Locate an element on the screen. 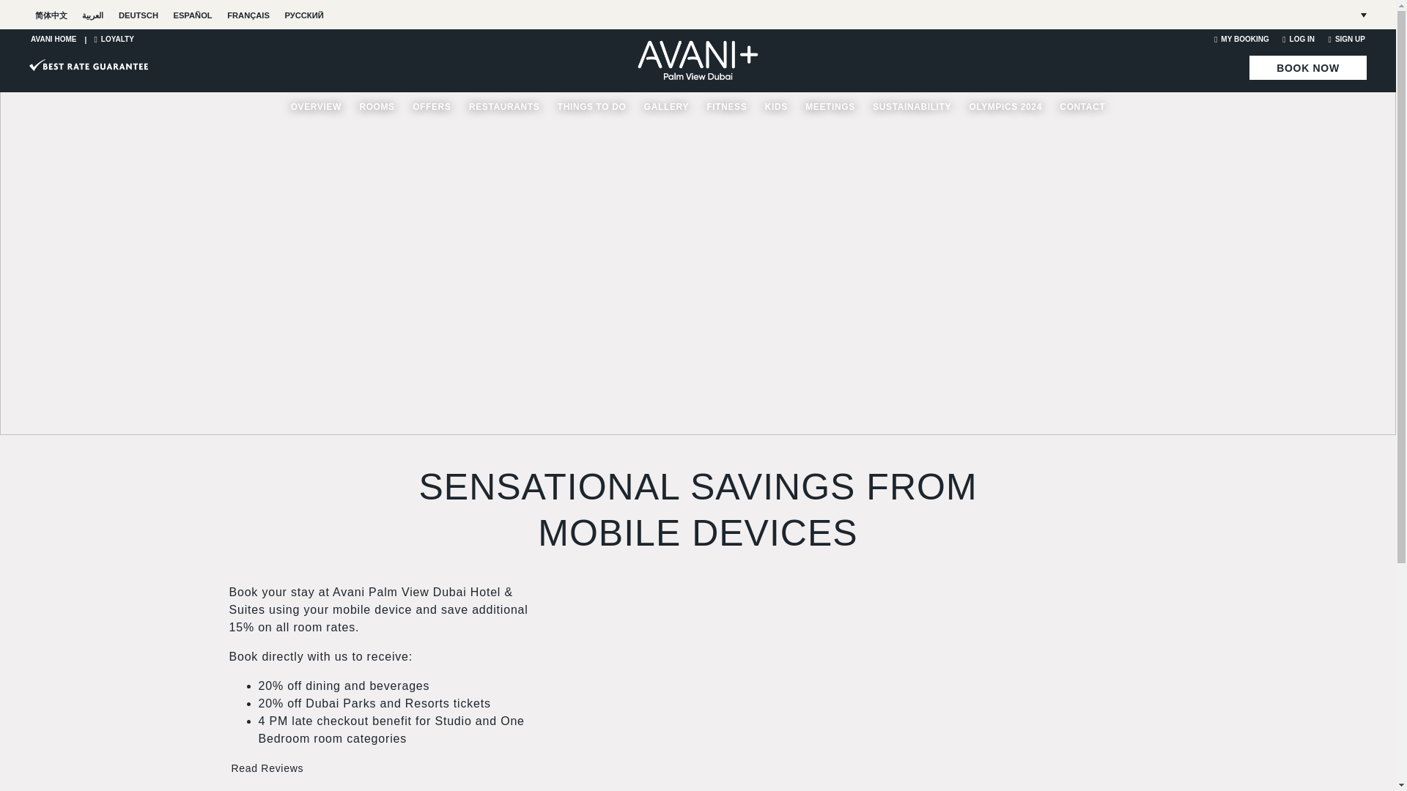 The image size is (1407, 791). AVANI HOME is located at coordinates (53, 39).